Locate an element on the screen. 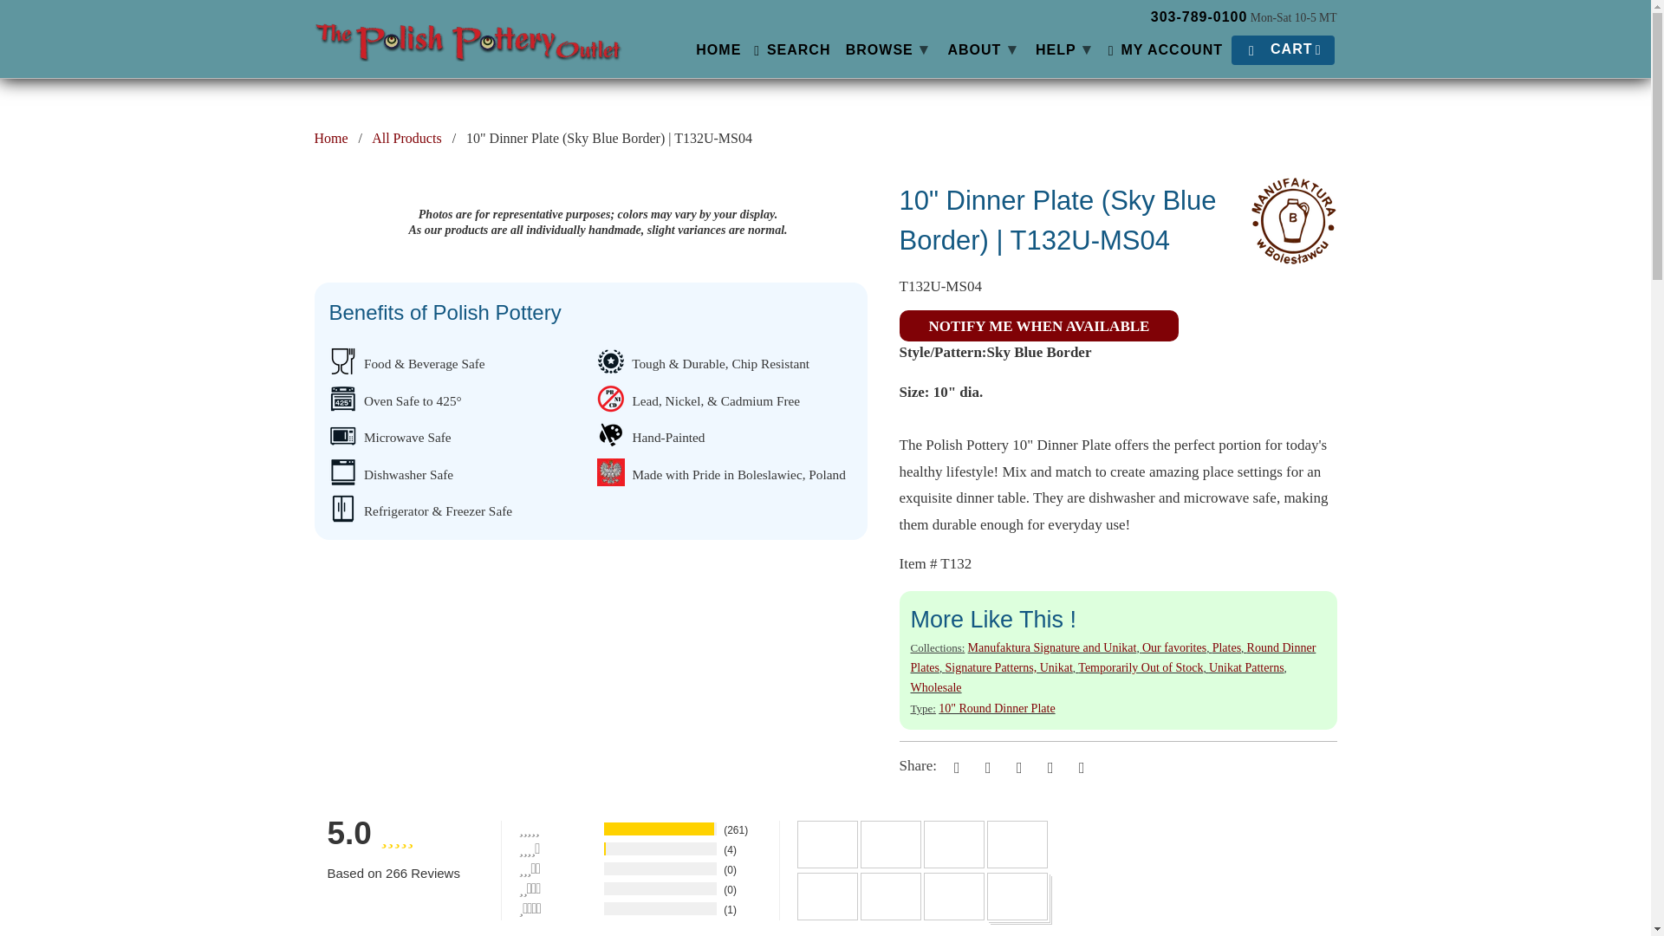  Round Dinner Plates is located at coordinates (1113, 657).